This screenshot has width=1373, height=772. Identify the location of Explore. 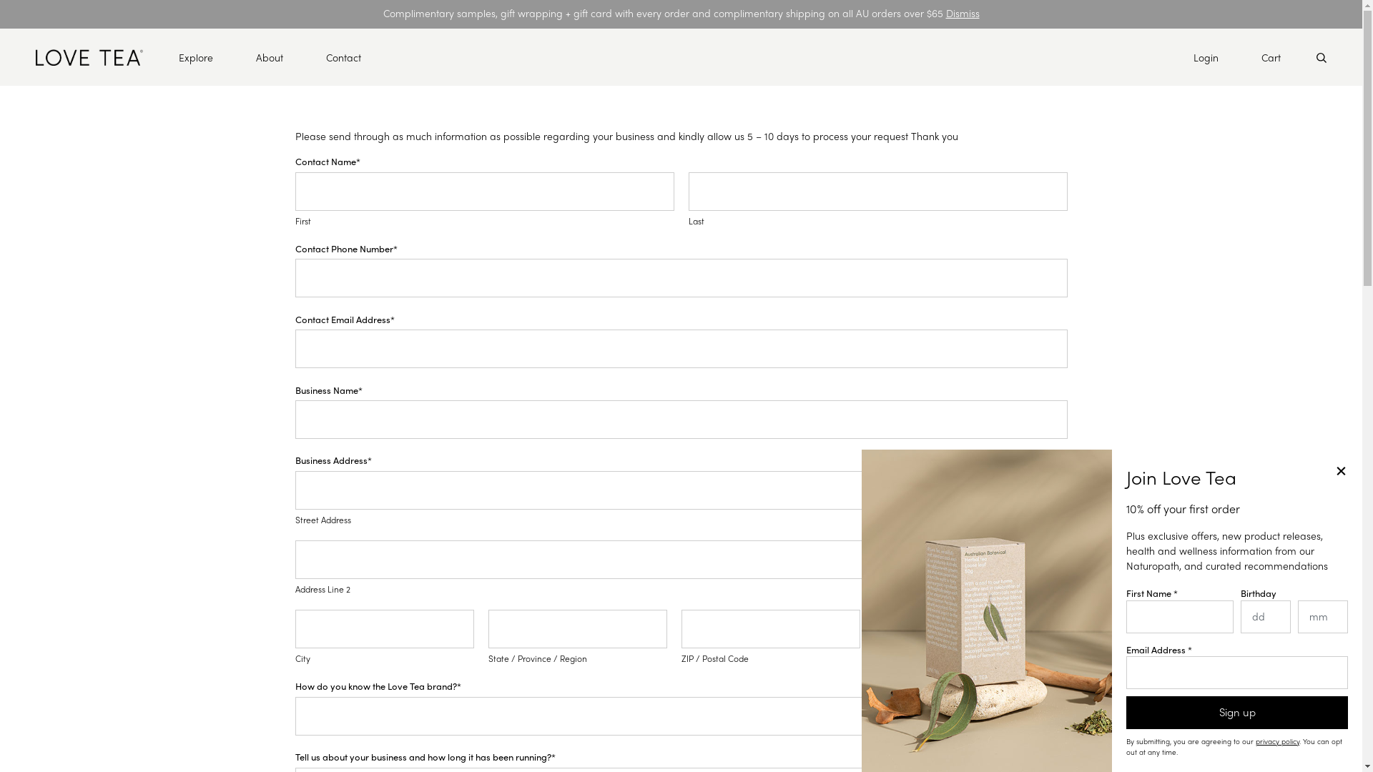
(196, 57).